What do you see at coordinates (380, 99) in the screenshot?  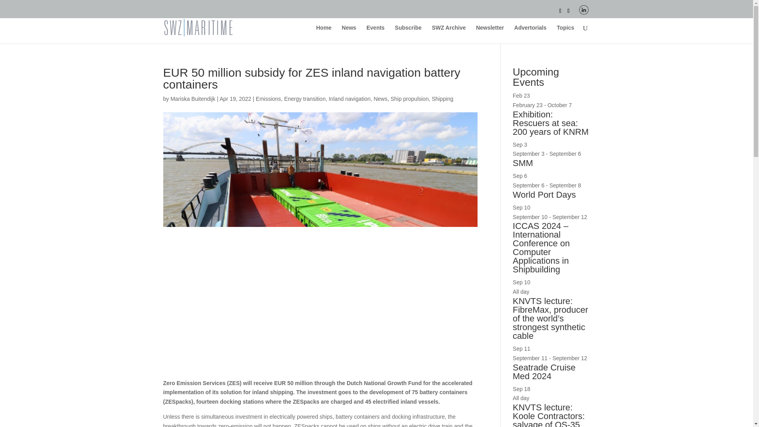 I see `News` at bounding box center [380, 99].